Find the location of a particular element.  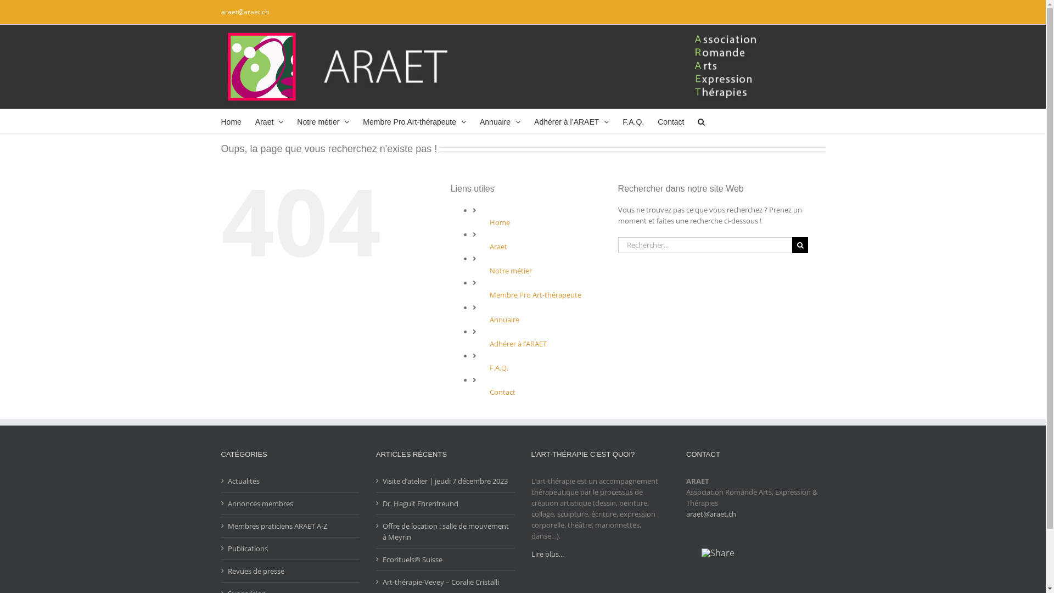

araet@araet.ch is located at coordinates (245, 12).